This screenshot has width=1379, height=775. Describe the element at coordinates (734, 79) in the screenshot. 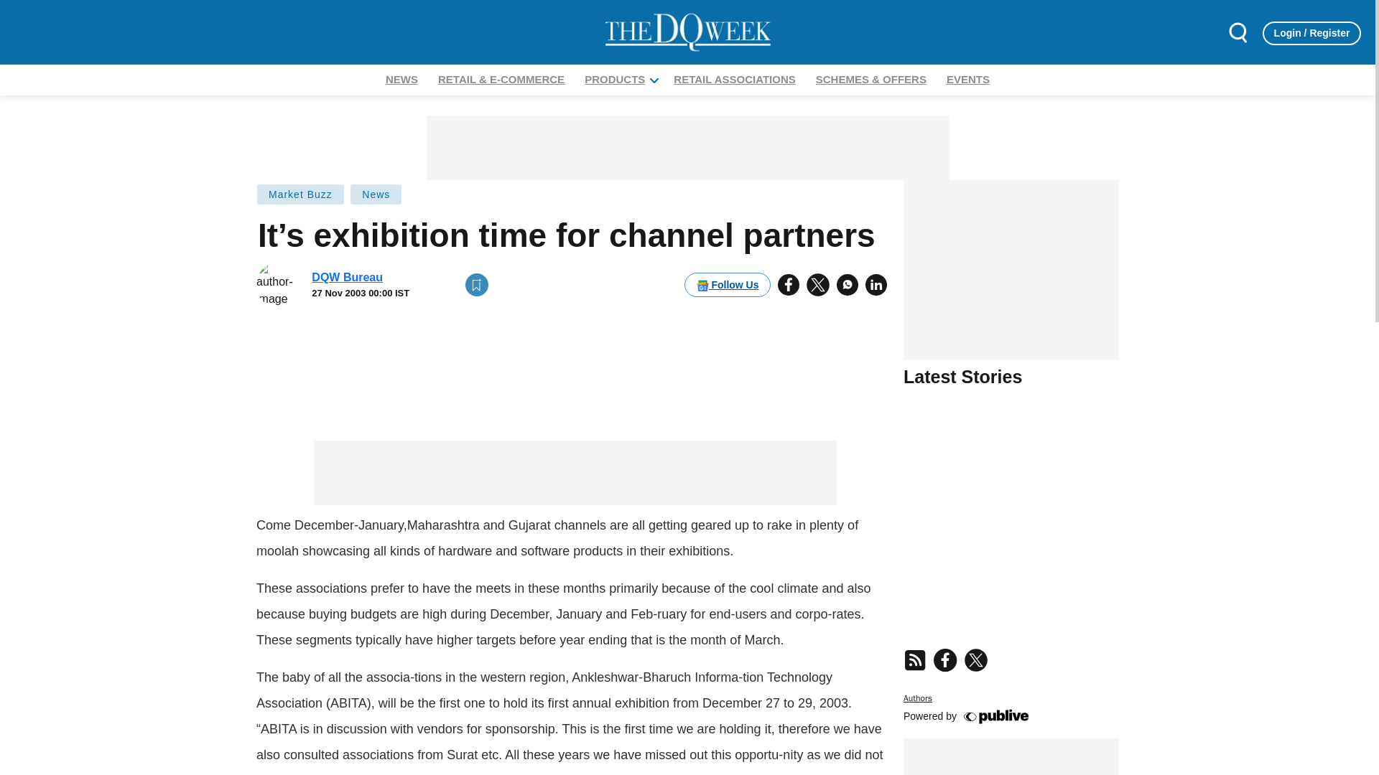

I see `RETAIL ASSOCIATIONS` at that location.